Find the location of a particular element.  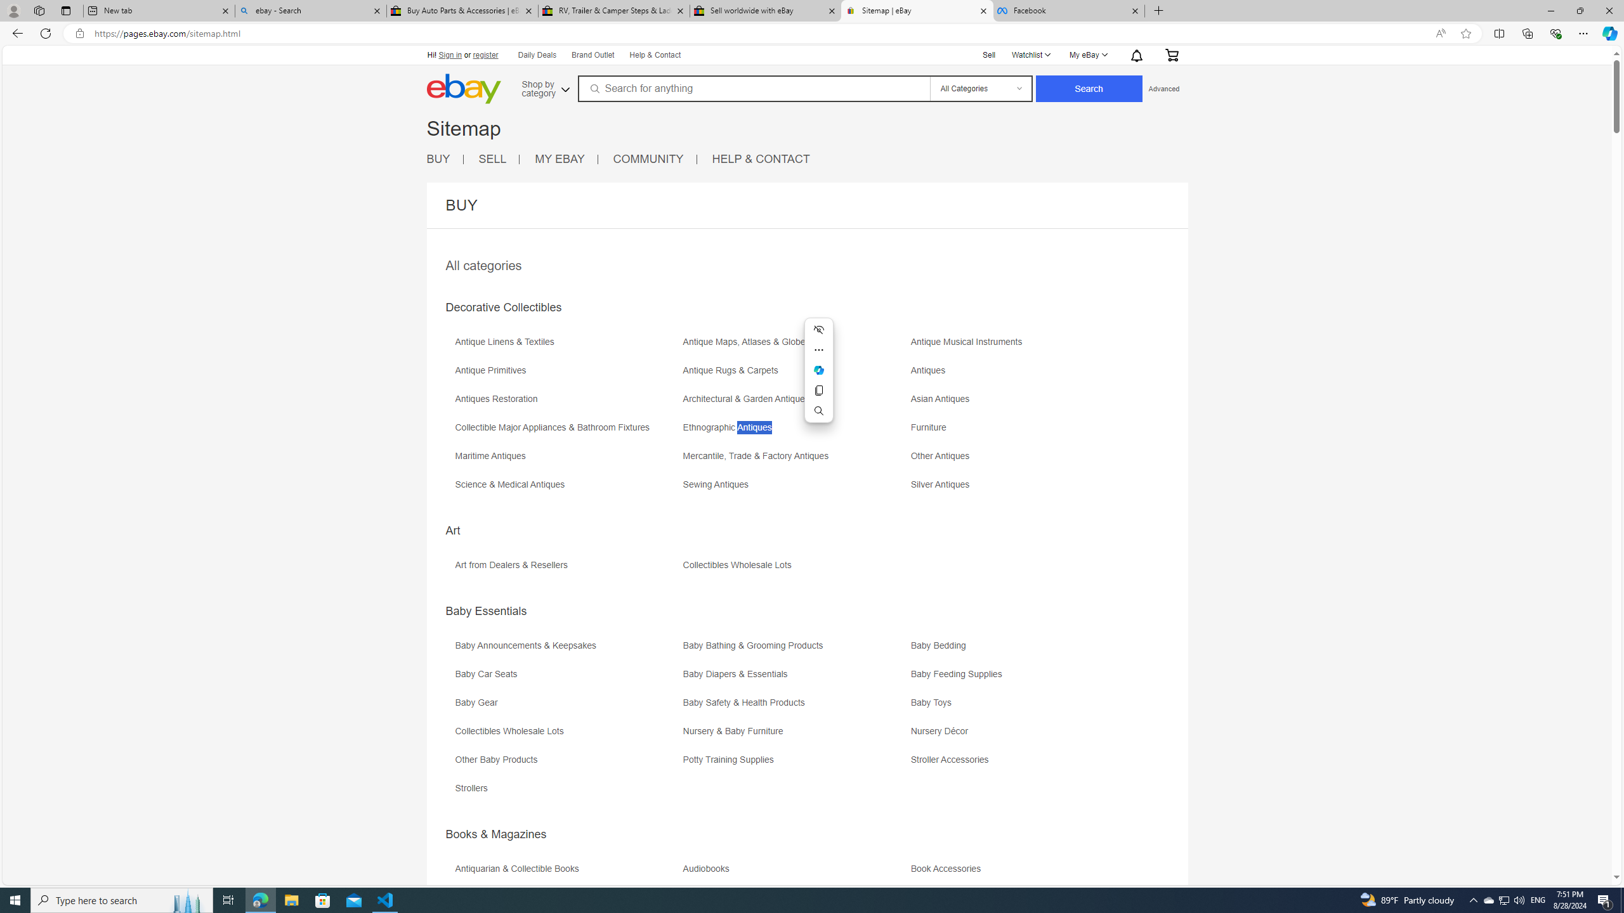

Help & Contact is located at coordinates (654, 55).